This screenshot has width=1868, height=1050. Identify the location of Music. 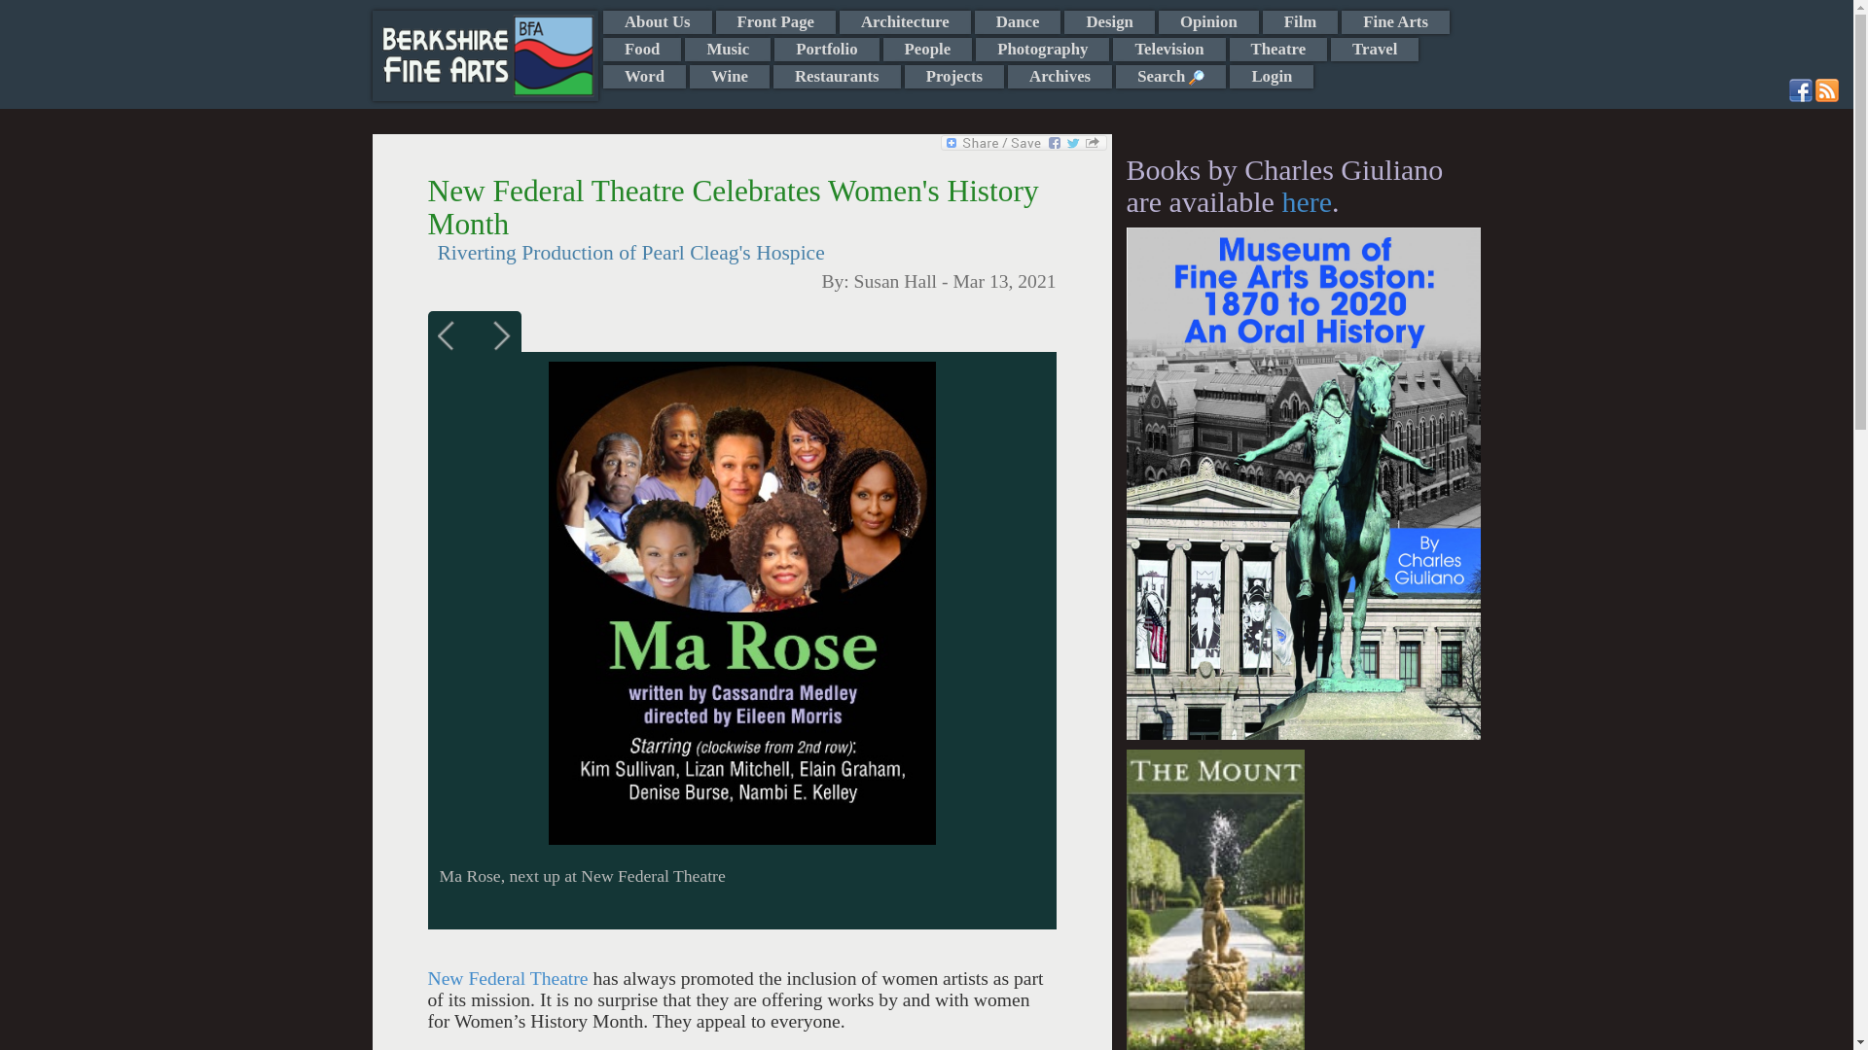
(728, 49).